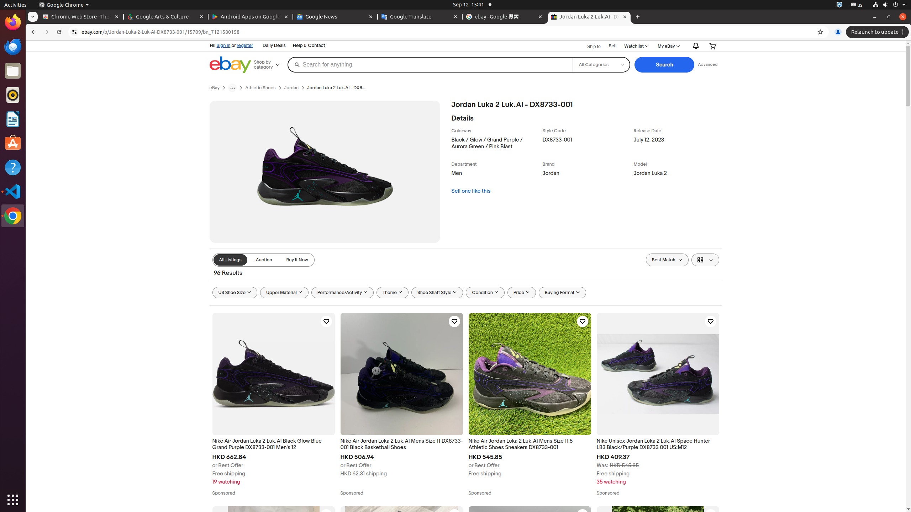  What do you see at coordinates (589, 17) in the screenshot?
I see `Jordan Luka 2 Luk.AI - DX8733-001 | eBay` at bounding box center [589, 17].